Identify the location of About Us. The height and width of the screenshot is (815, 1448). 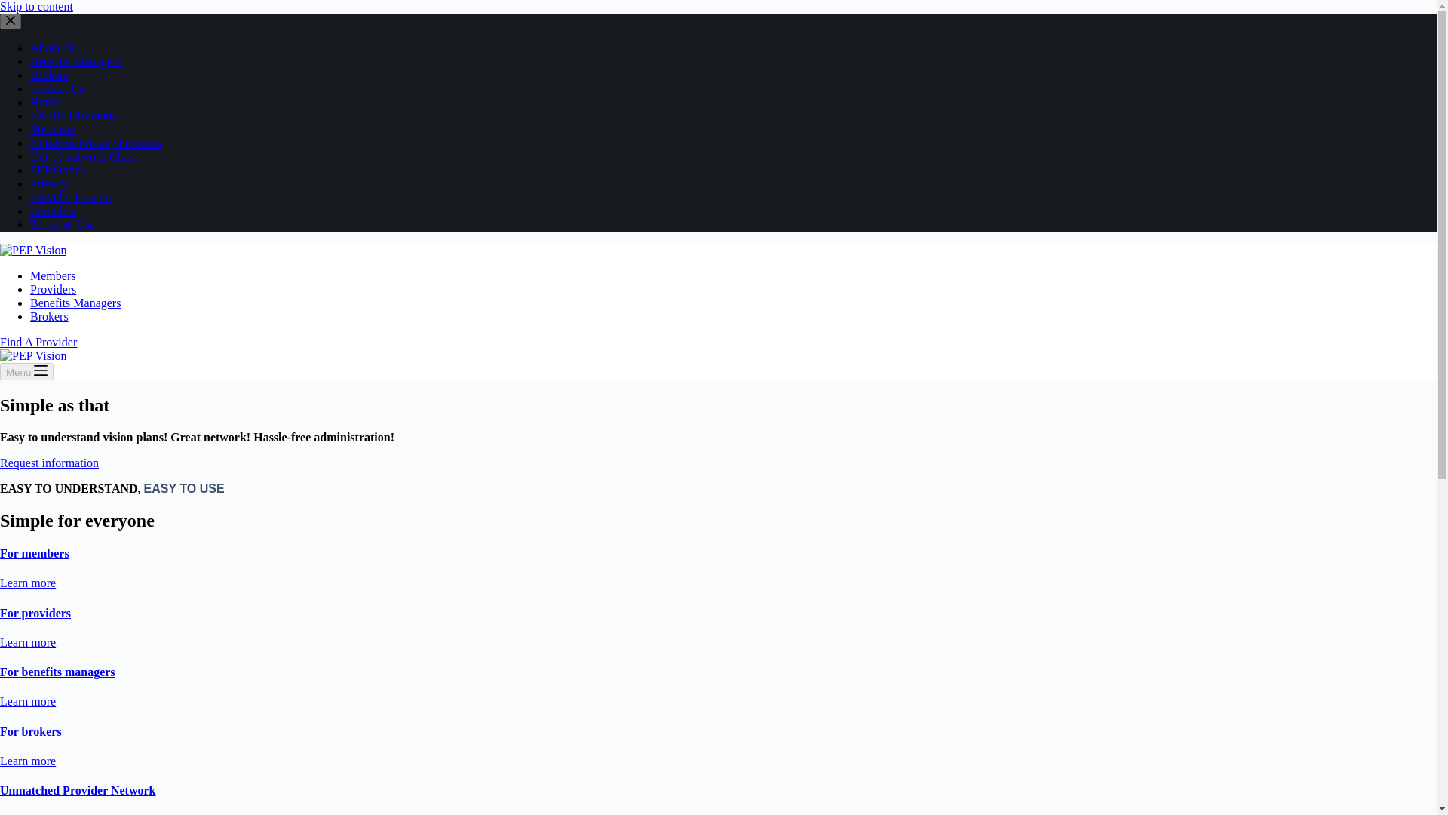
(53, 48).